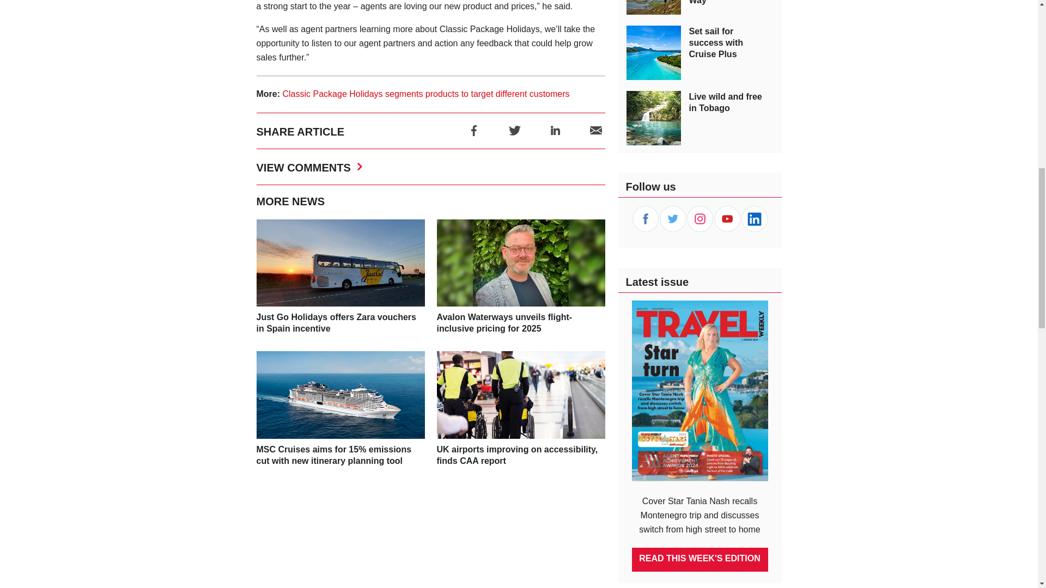 The height and width of the screenshot is (588, 1046). I want to click on Share on Facebook, so click(474, 130).